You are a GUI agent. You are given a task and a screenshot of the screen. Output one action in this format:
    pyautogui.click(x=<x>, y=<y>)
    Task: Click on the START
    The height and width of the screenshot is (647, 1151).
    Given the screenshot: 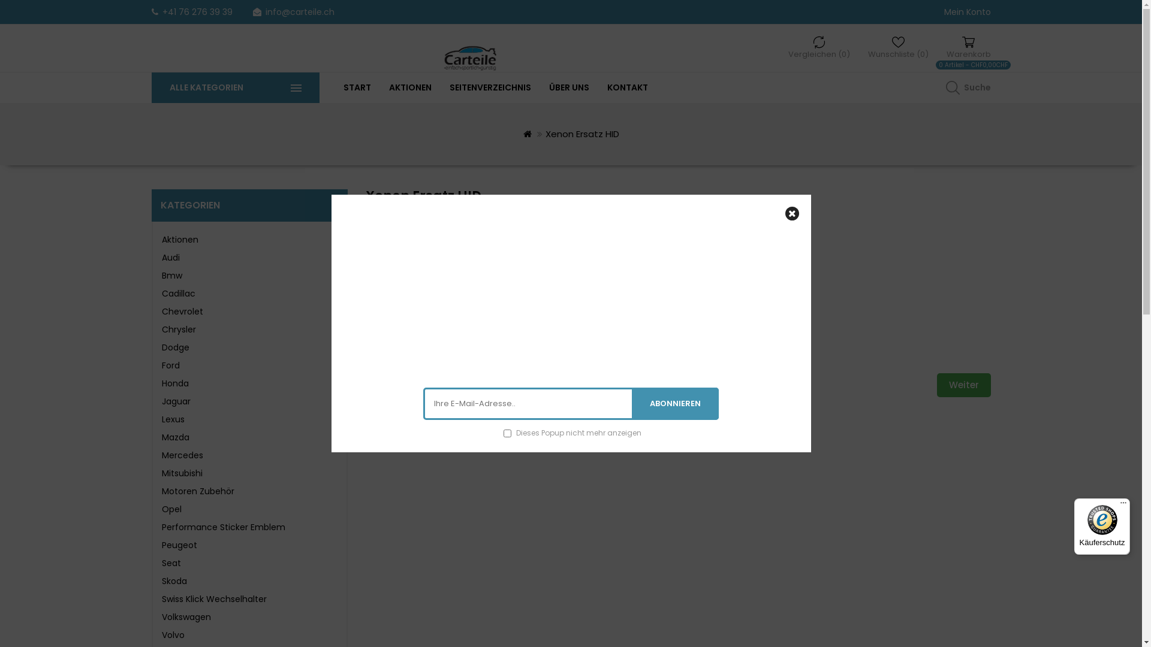 What is the action you would take?
    pyautogui.click(x=357, y=87)
    